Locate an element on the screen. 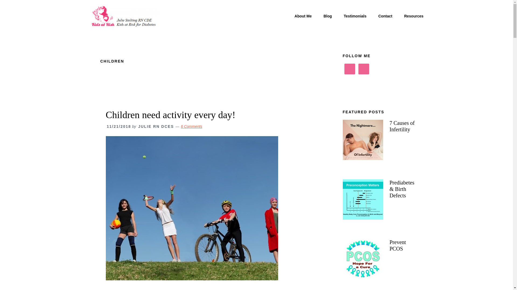  Contact is located at coordinates (385, 16).